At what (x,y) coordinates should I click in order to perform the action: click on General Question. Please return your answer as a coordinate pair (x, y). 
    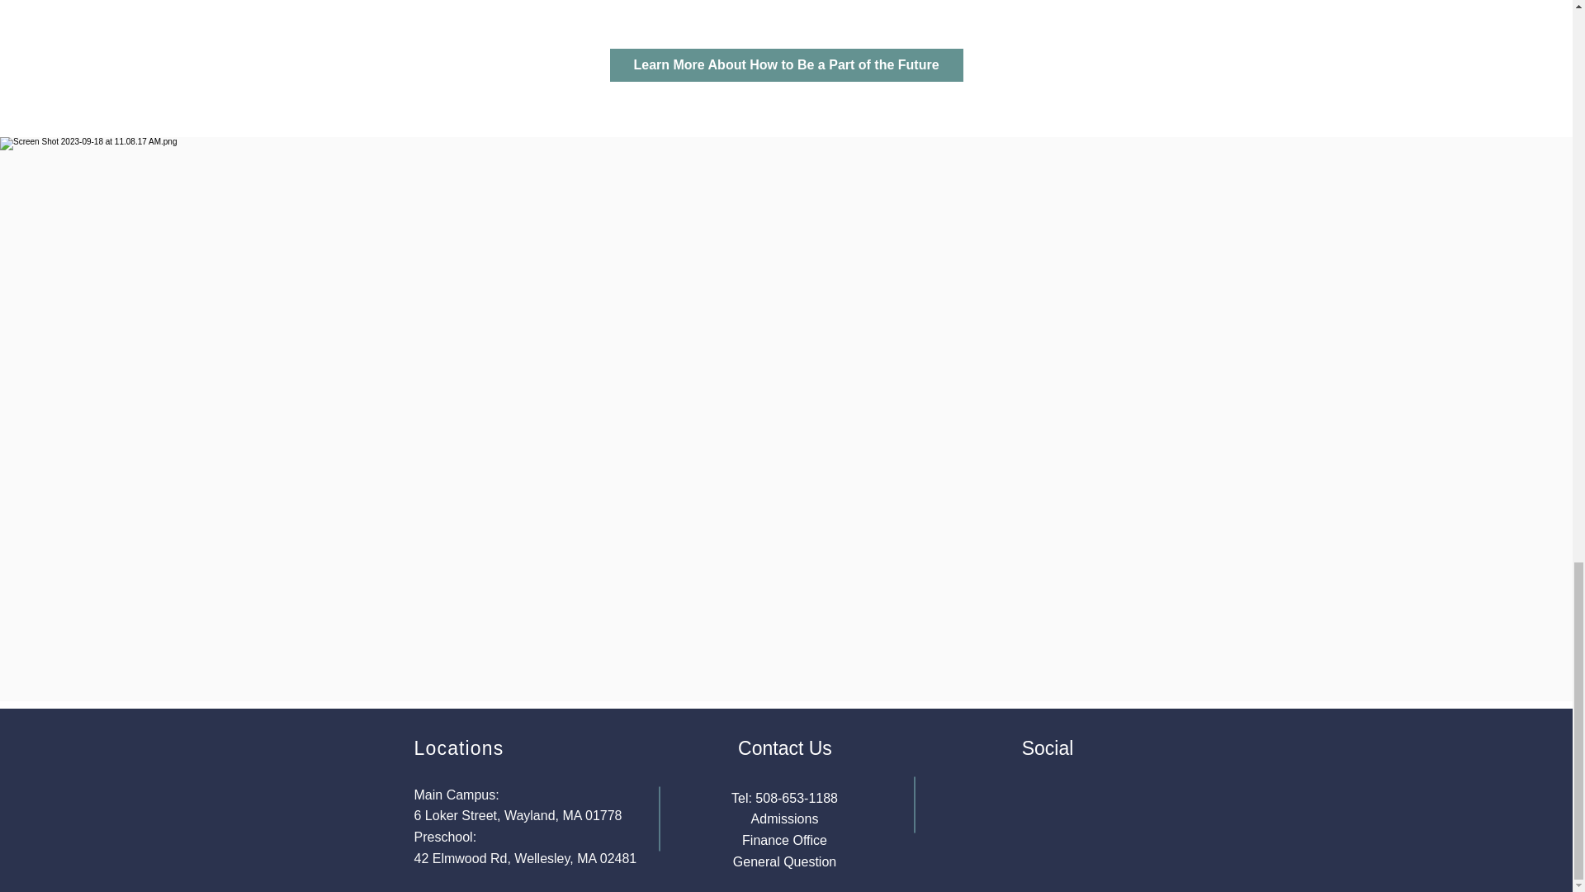
    Looking at the image, I should click on (784, 861).